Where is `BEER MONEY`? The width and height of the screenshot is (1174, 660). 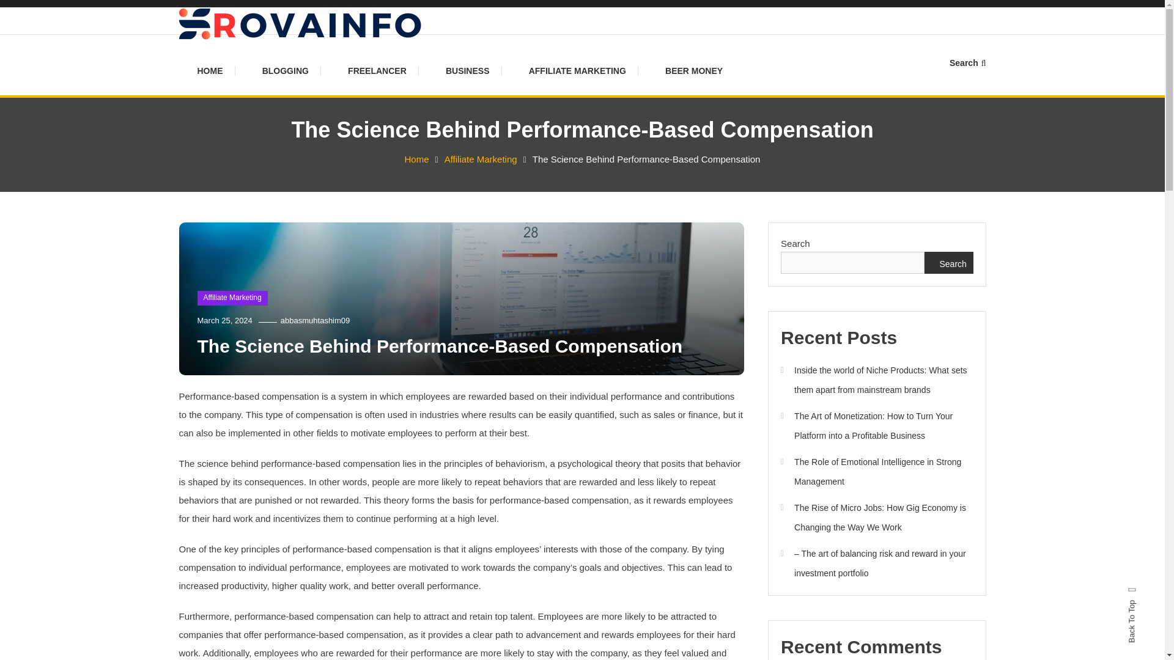 BEER MONEY is located at coordinates (693, 71).